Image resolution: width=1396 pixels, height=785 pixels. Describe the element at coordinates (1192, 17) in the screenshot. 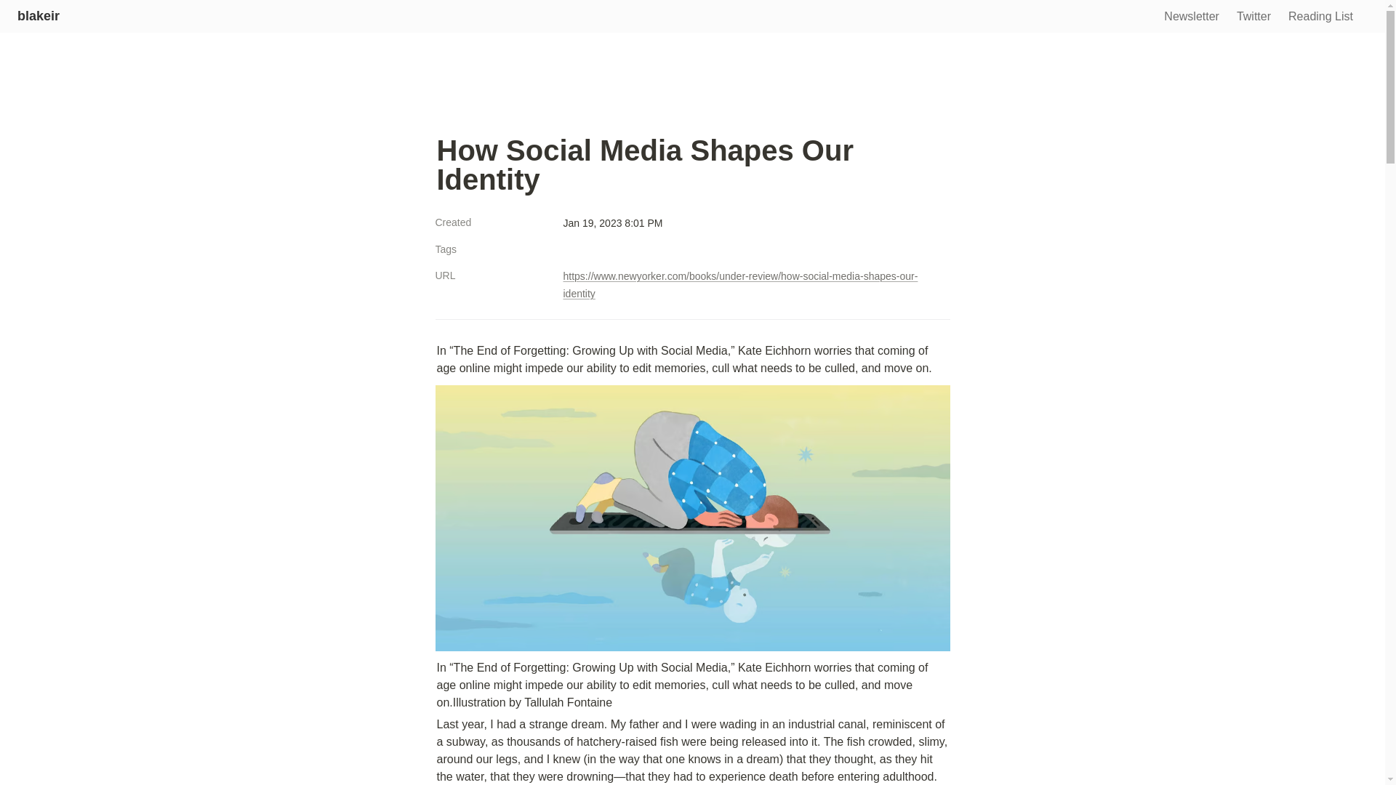

I see `Newsletter` at that location.